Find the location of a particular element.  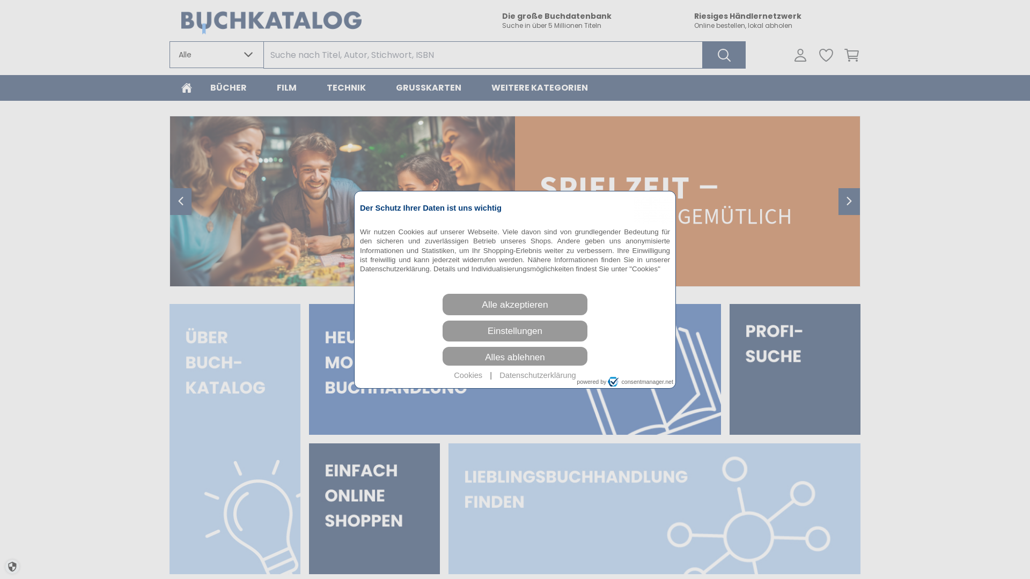

consentmanager.net is located at coordinates (641, 382).